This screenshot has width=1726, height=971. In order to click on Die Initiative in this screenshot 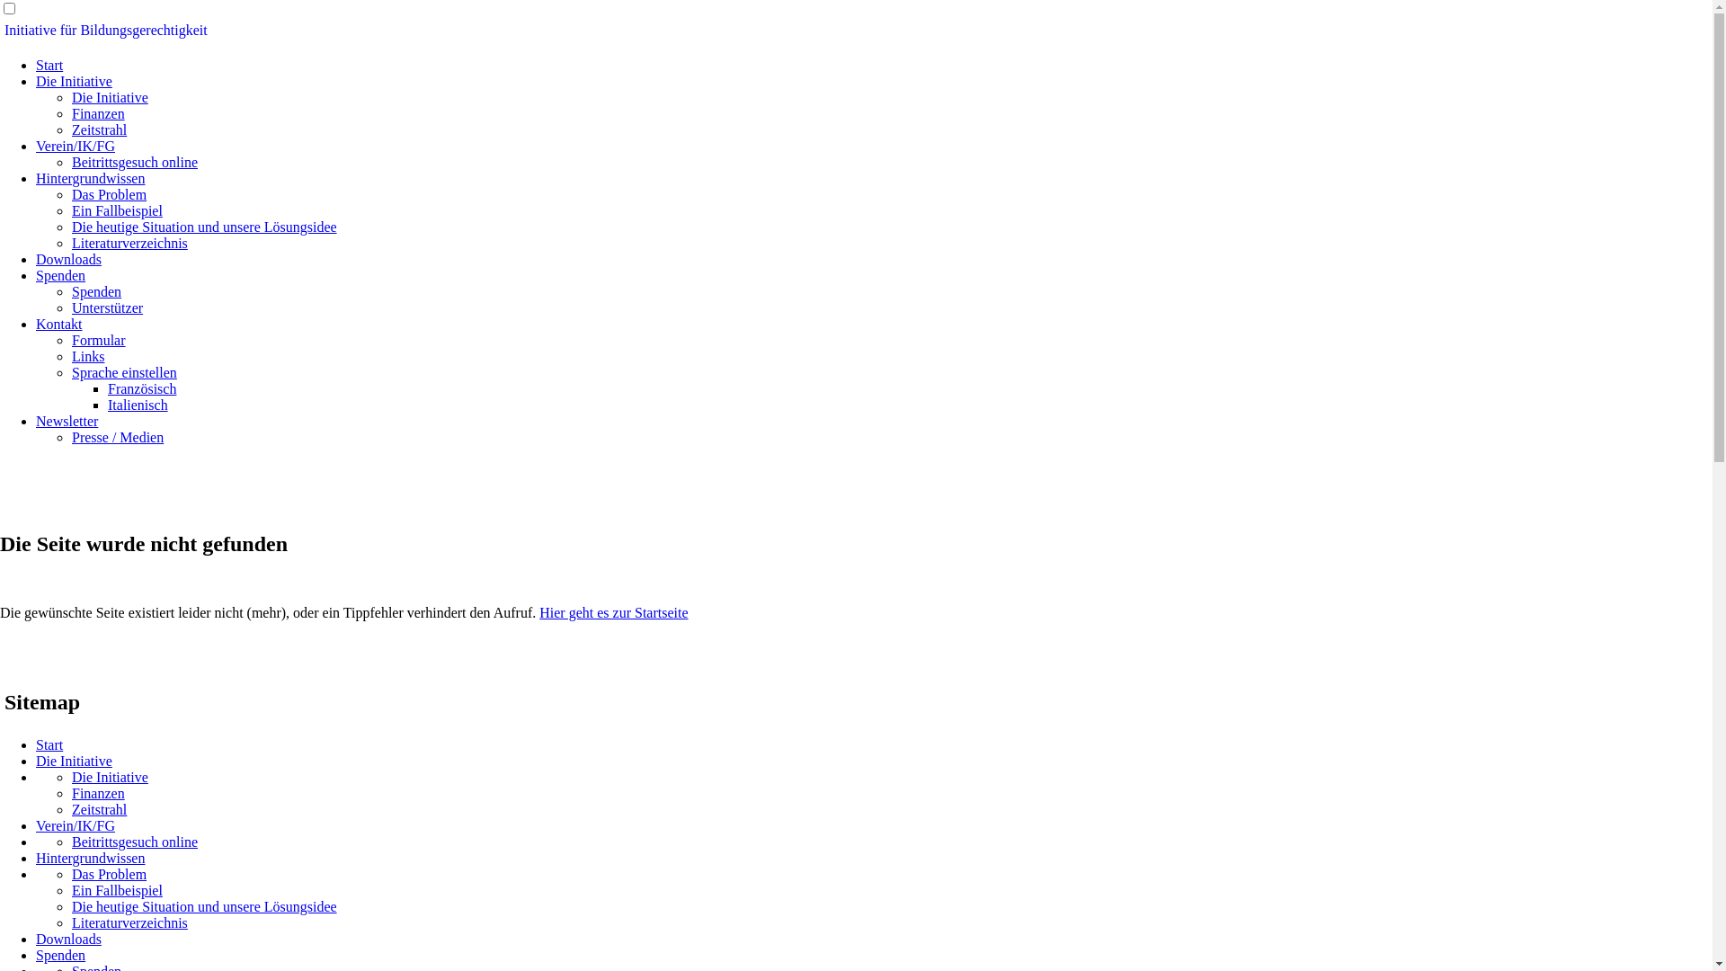, I will do `click(74, 761)`.